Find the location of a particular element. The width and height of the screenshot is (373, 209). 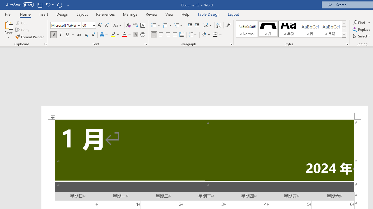

Class: NetUIImage is located at coordinates (344, 35).